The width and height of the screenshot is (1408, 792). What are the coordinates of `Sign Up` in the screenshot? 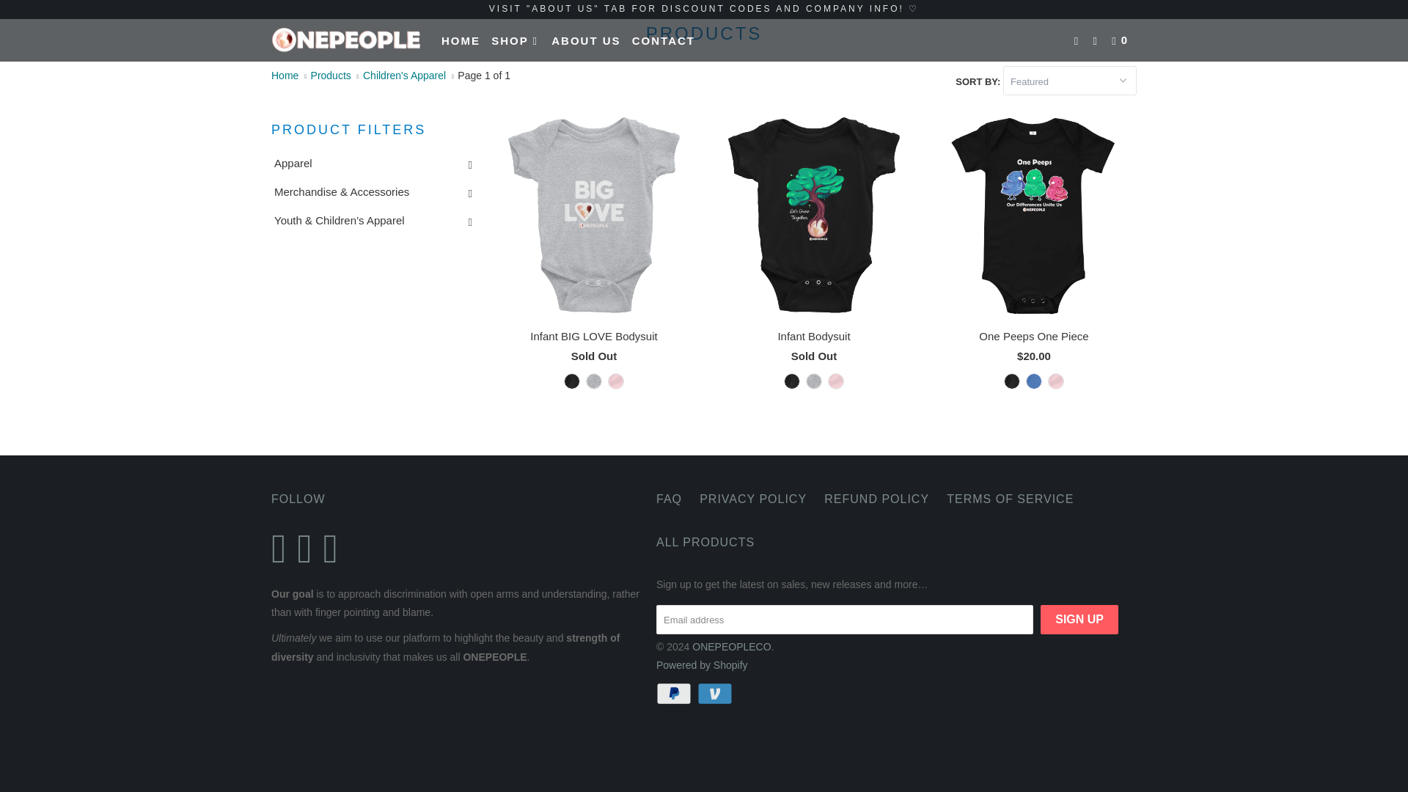 It's located at (1079, 620).